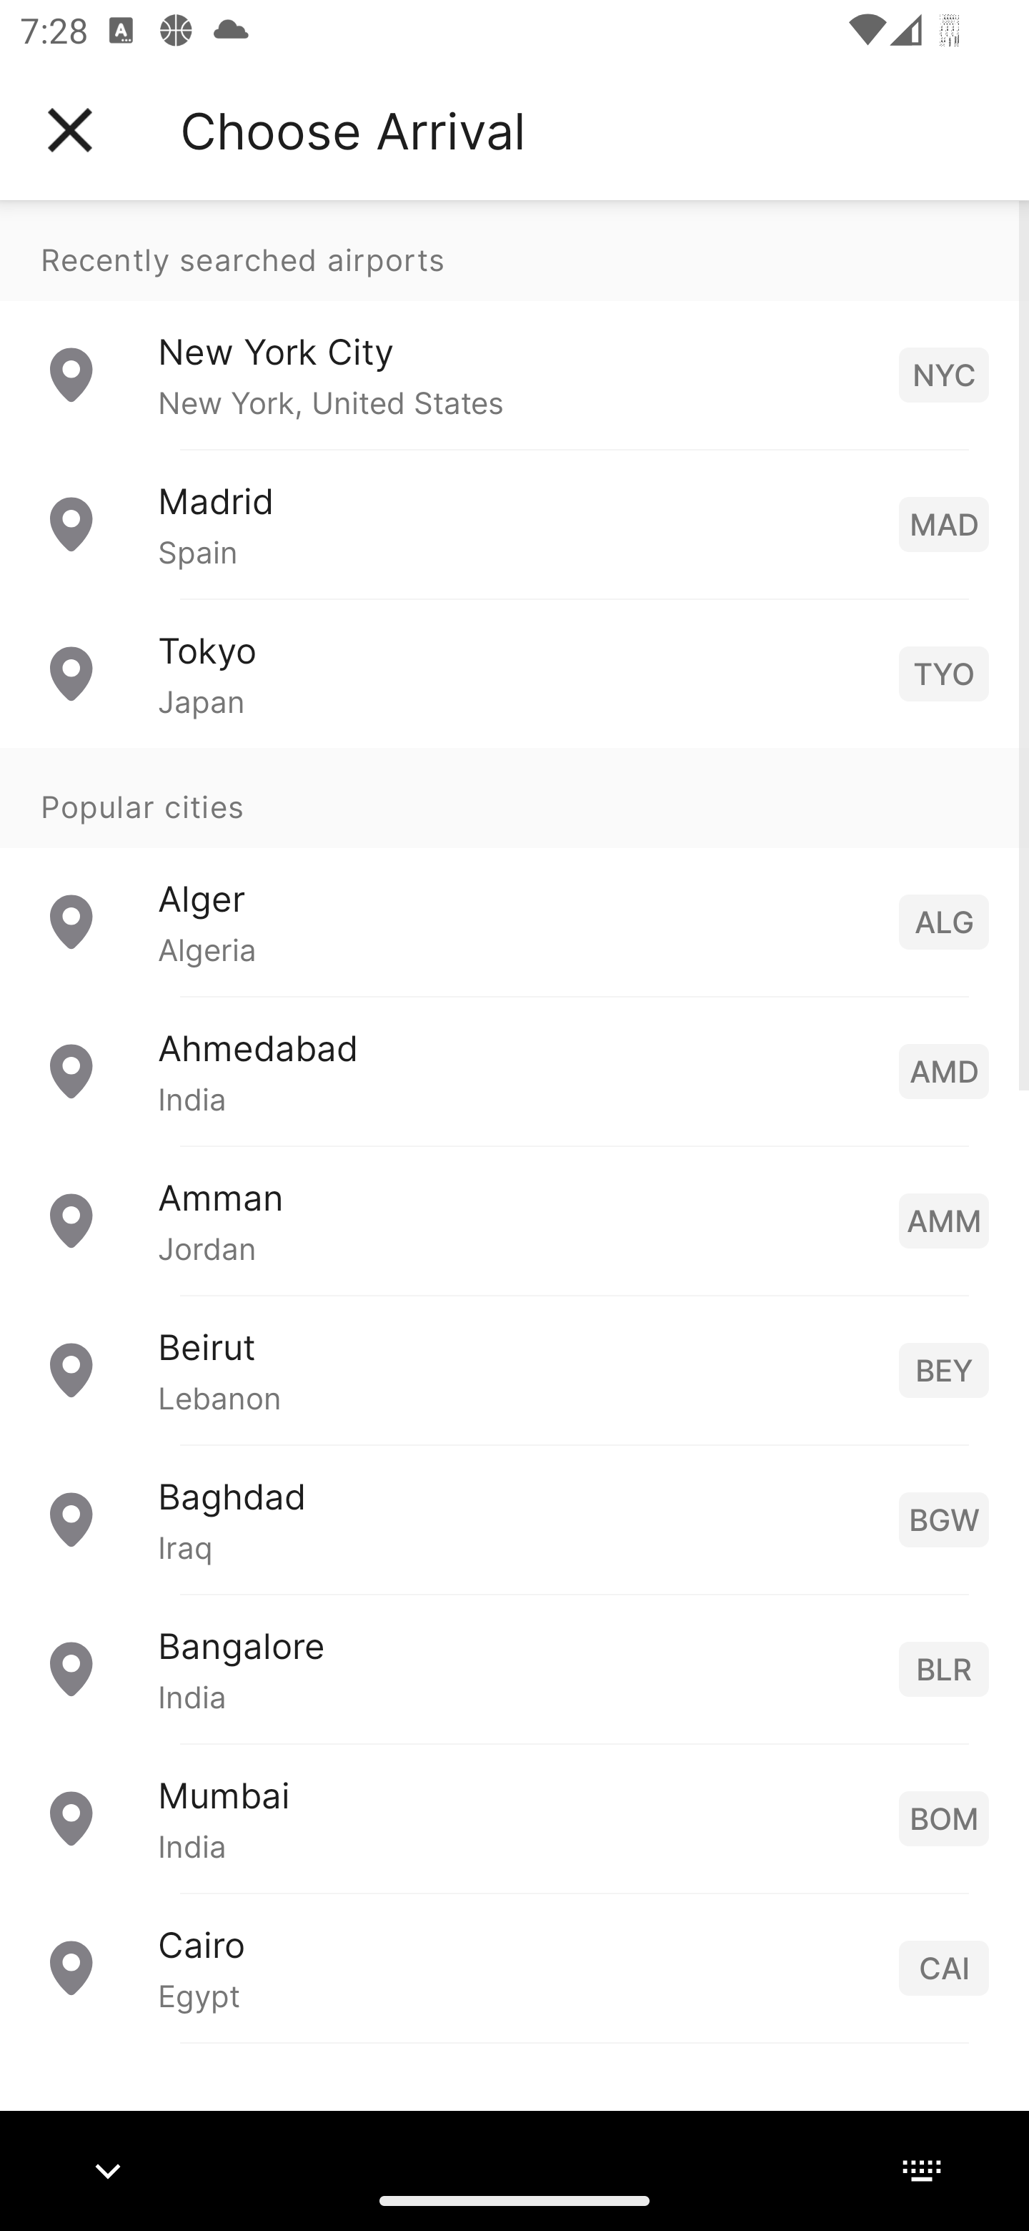 The height and width of the screenshot is (2231, 1029). Describe the element at coordinates (352, 130) in the screenshot. I see `Choose Arrival` at that location.